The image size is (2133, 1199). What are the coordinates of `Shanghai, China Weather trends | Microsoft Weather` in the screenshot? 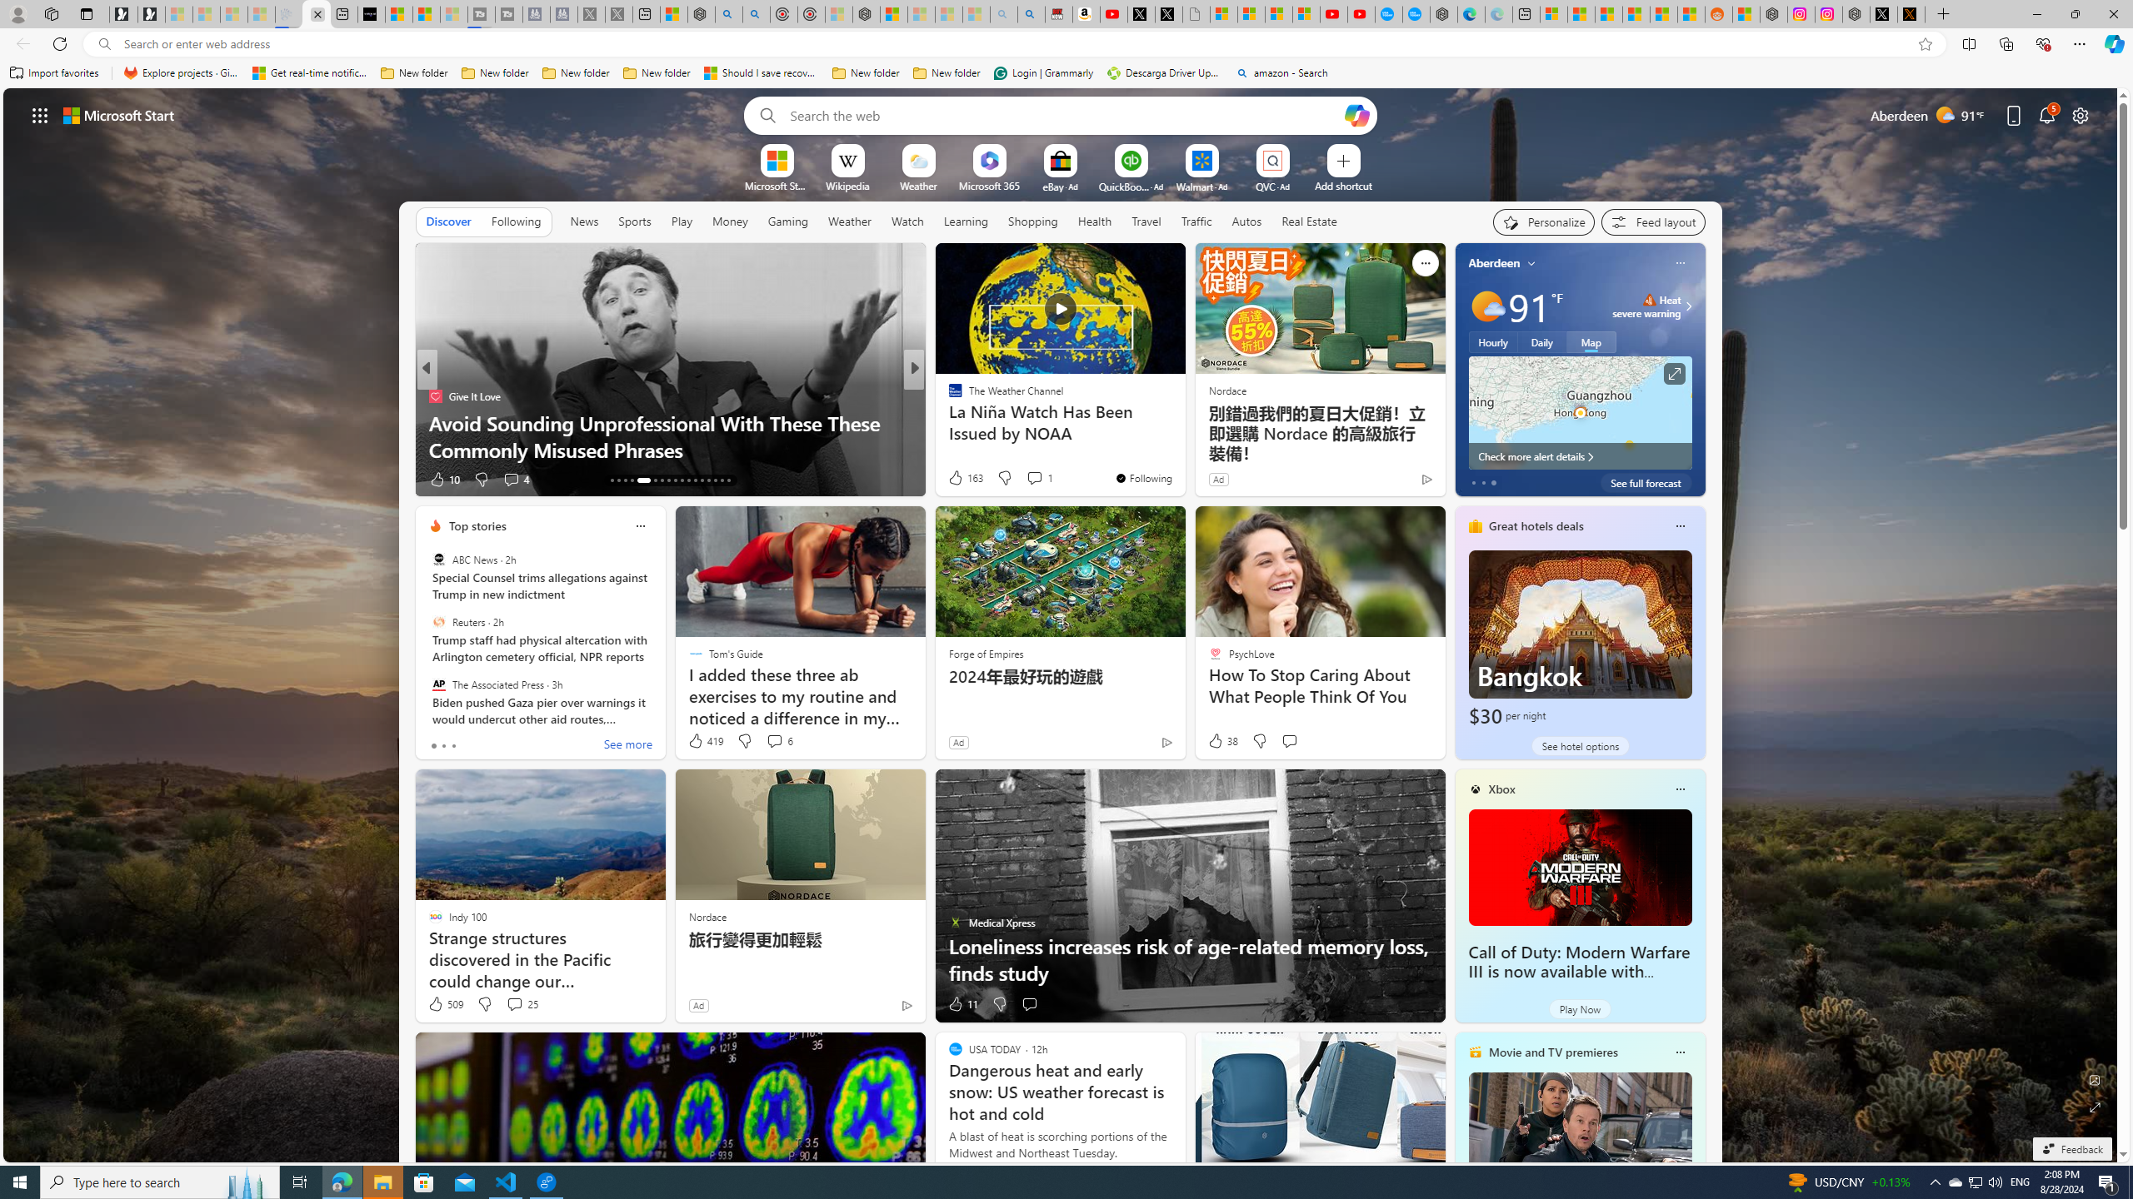 It's located at (1691, 14).